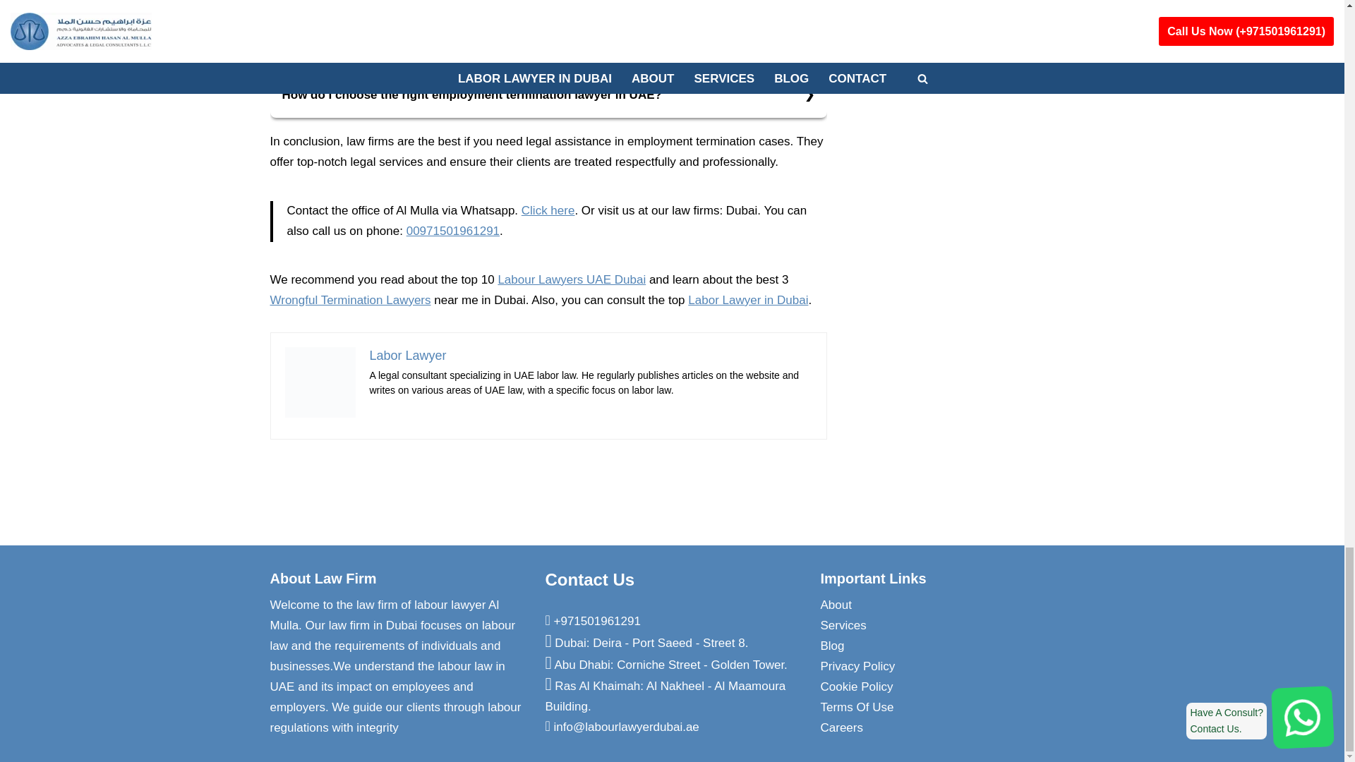 Image resolution: width=1355 pixels, height=762 pixels. I want to click on Click here, so click(548, 210).